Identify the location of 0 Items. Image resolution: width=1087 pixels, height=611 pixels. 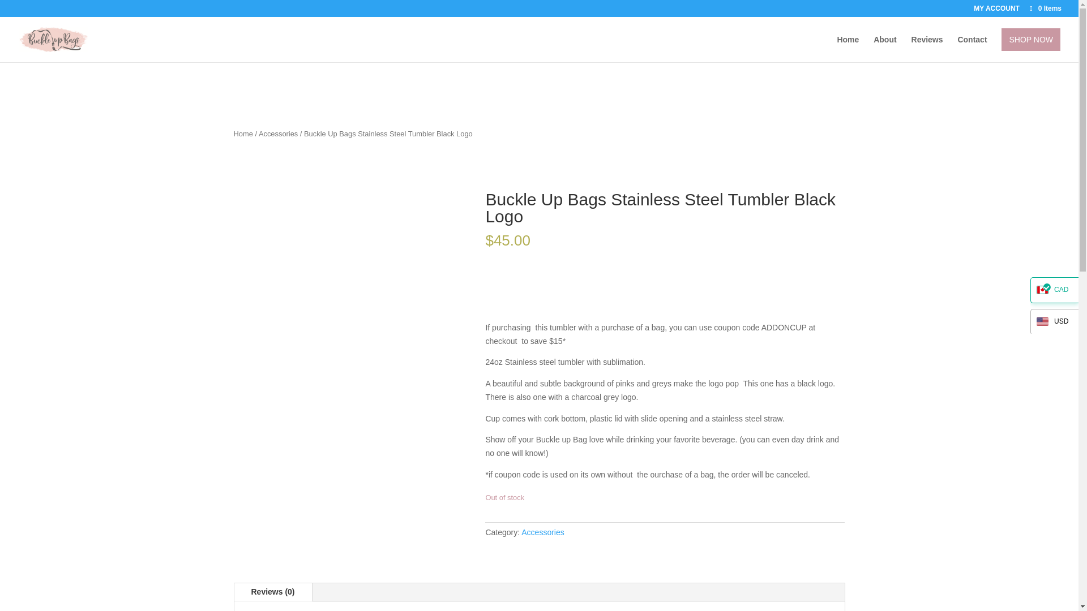
(1045, 8).